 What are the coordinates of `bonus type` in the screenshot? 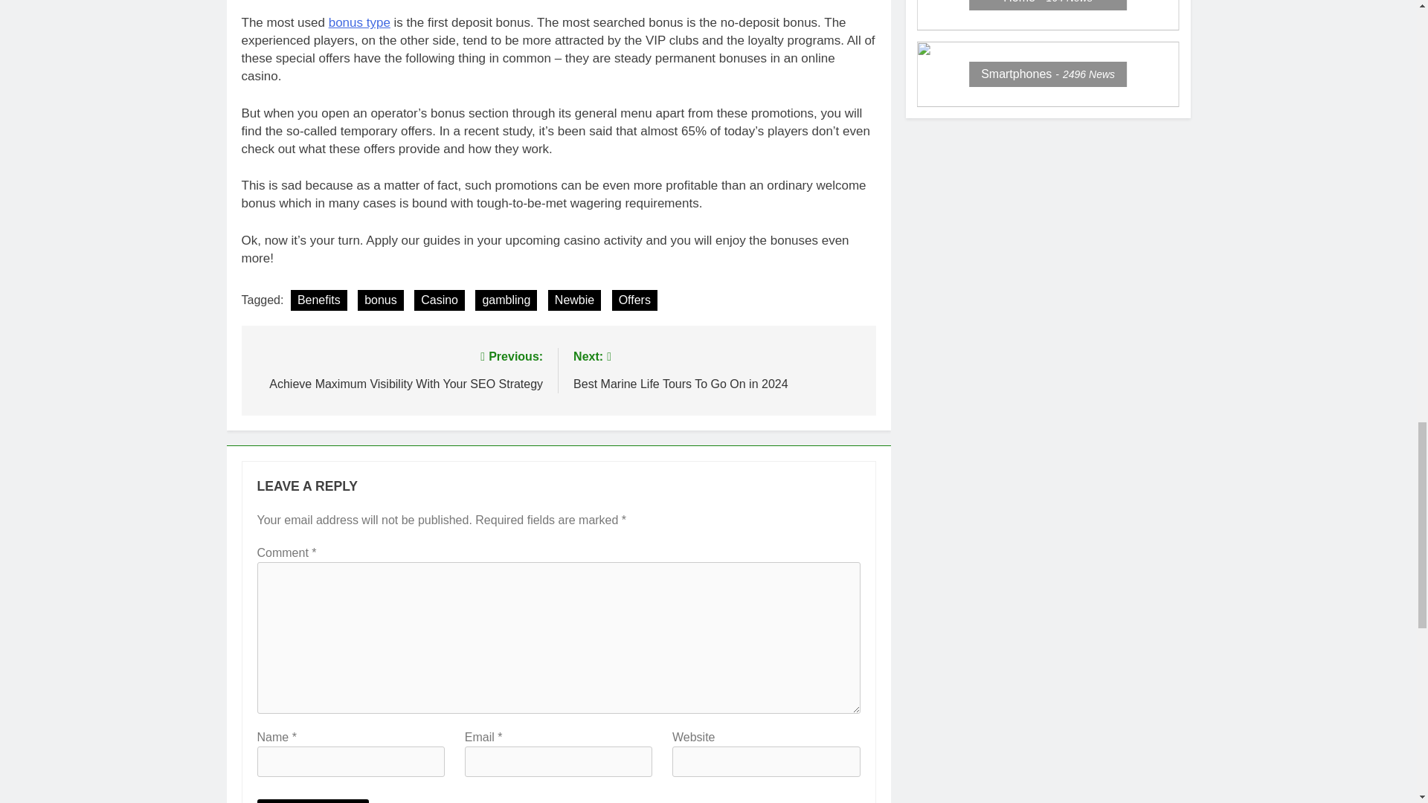 It's located at (358, 22).